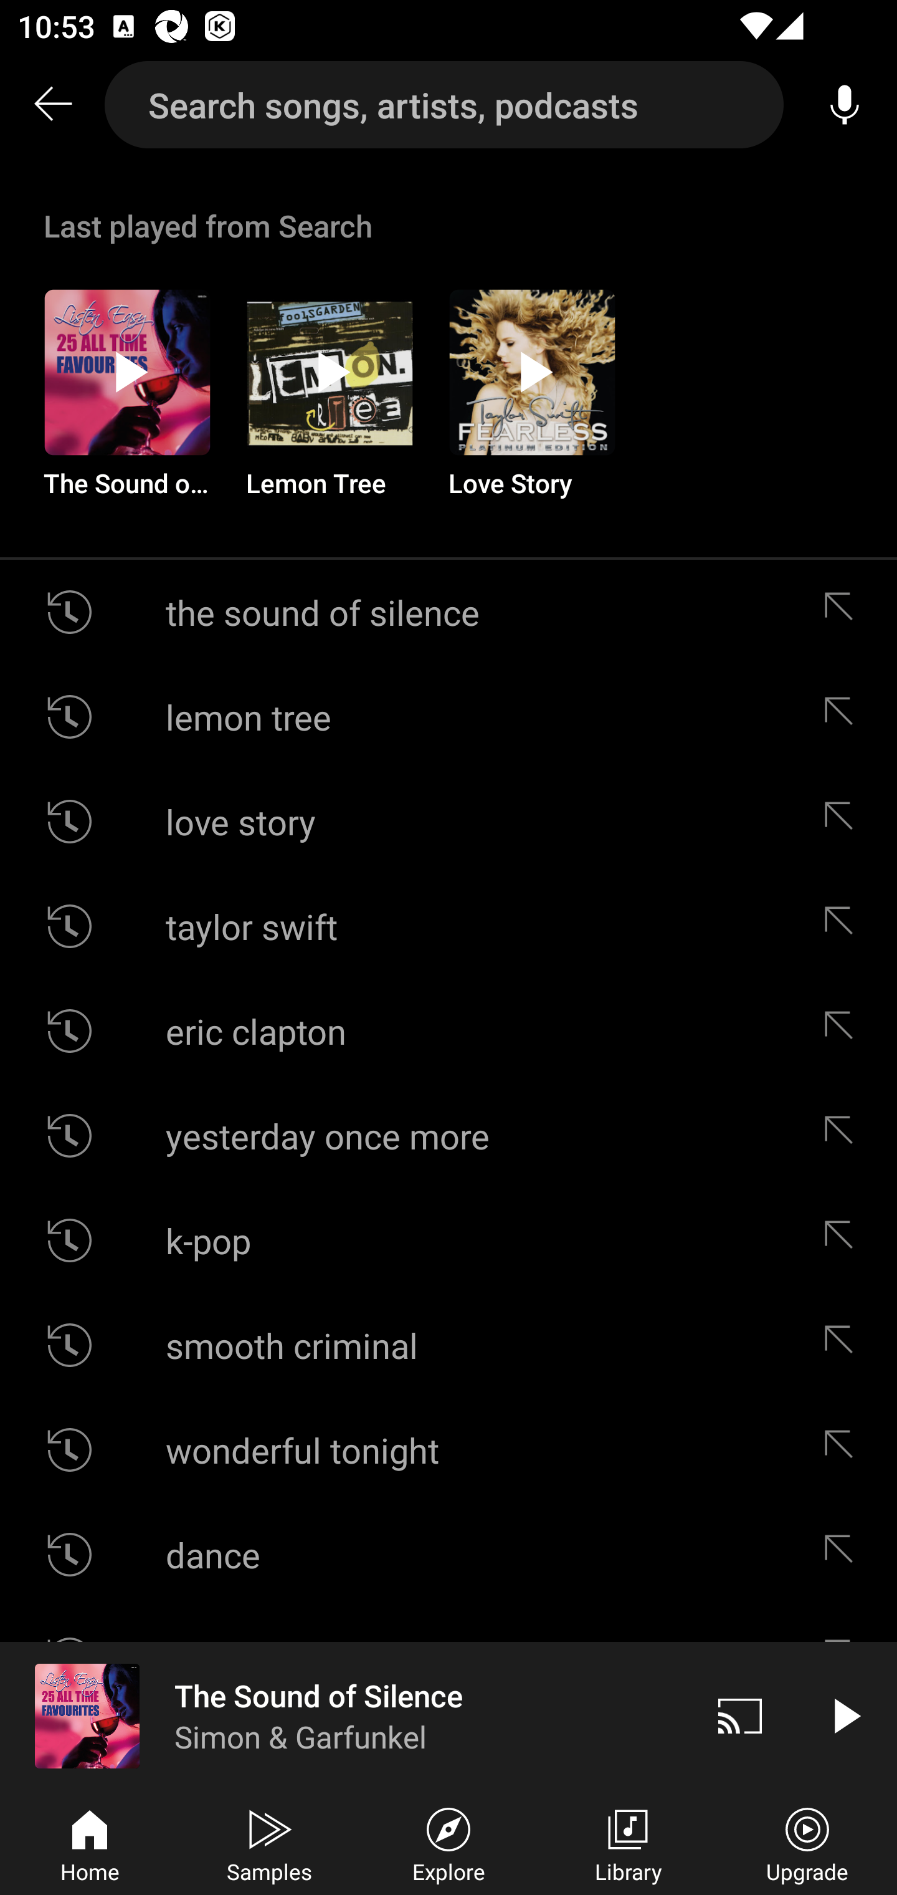  I want to click on Edit suggestion k-pop, so click(844, 1240).